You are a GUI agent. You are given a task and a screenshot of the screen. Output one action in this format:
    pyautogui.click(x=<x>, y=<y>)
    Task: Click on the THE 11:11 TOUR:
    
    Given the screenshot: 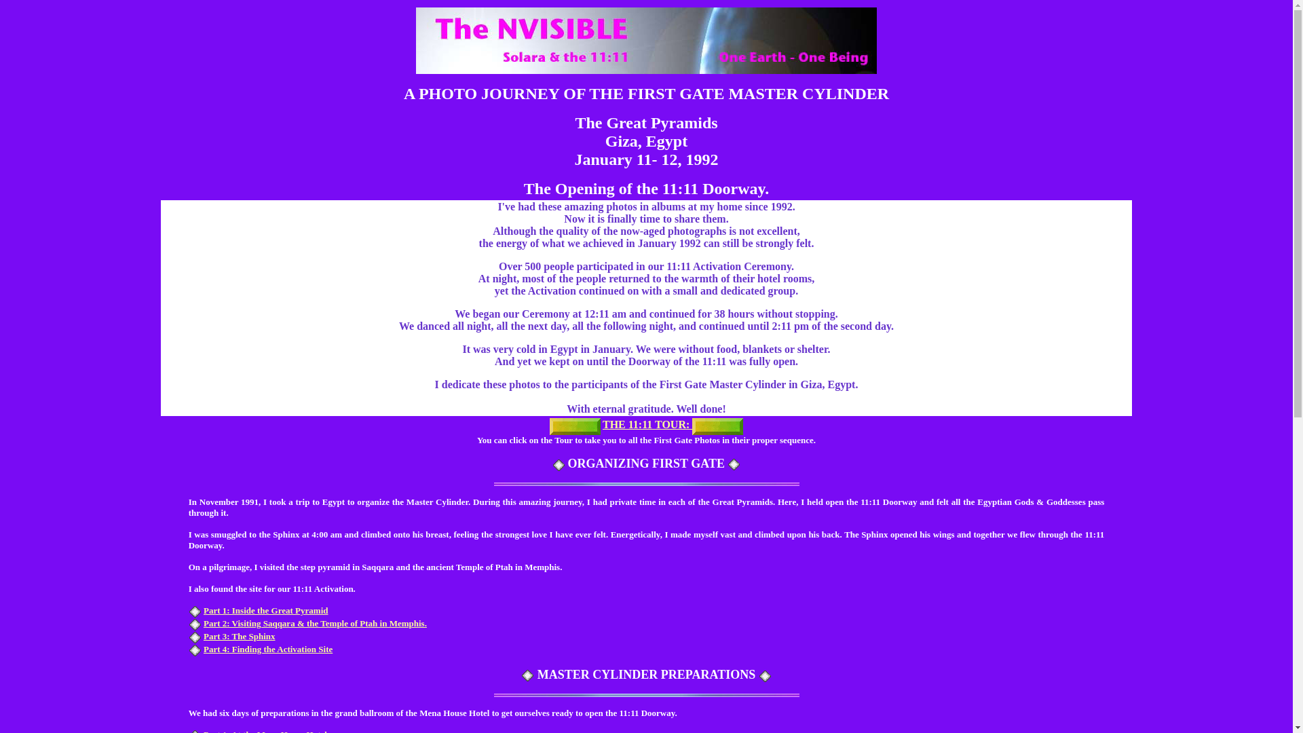 What is the action you would take?
    pyautogui.click(x=647, y=425)
    